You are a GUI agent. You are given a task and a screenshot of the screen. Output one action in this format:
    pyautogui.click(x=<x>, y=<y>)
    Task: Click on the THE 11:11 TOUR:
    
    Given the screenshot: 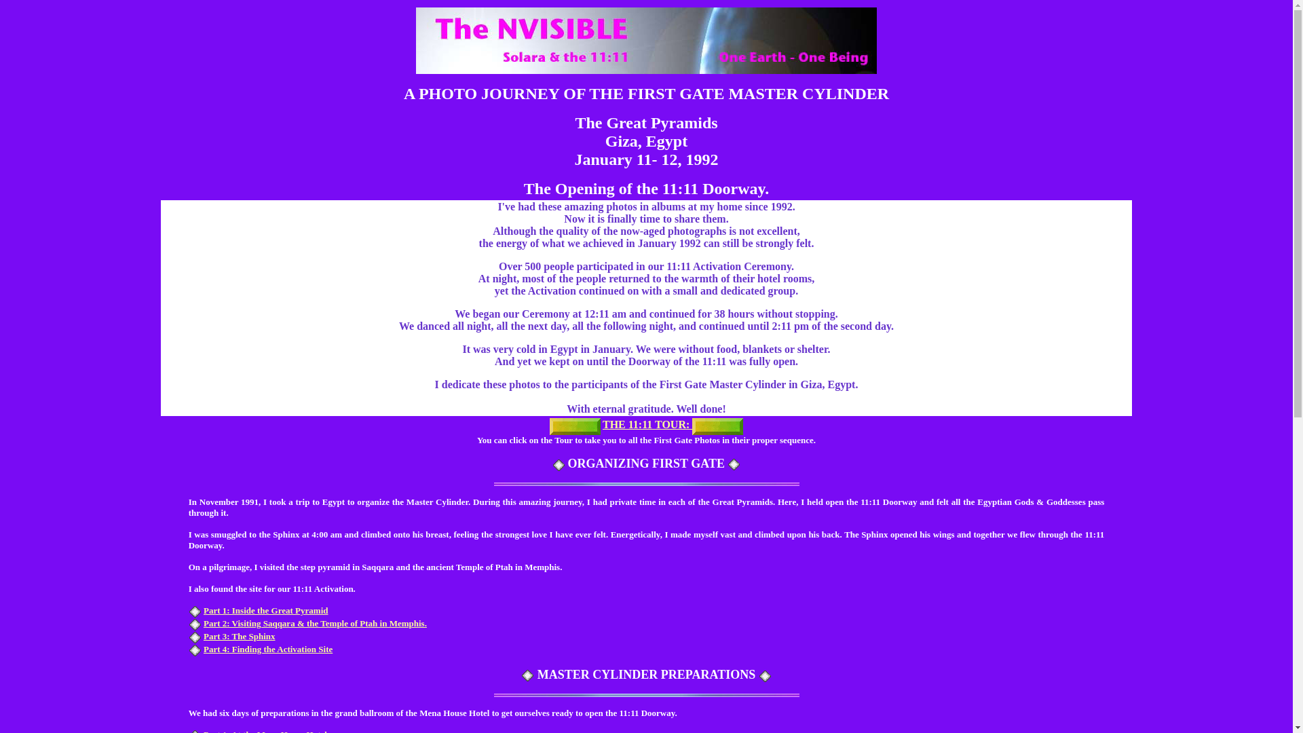 What is the action you would take?
    pyautogui.click(x=647, y=425)
    